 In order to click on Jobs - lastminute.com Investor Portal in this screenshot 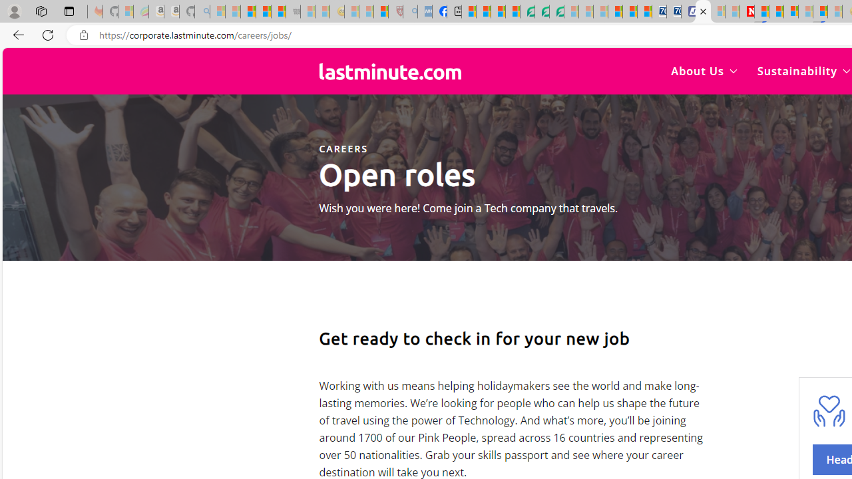, I will do `click(703, 12)`.